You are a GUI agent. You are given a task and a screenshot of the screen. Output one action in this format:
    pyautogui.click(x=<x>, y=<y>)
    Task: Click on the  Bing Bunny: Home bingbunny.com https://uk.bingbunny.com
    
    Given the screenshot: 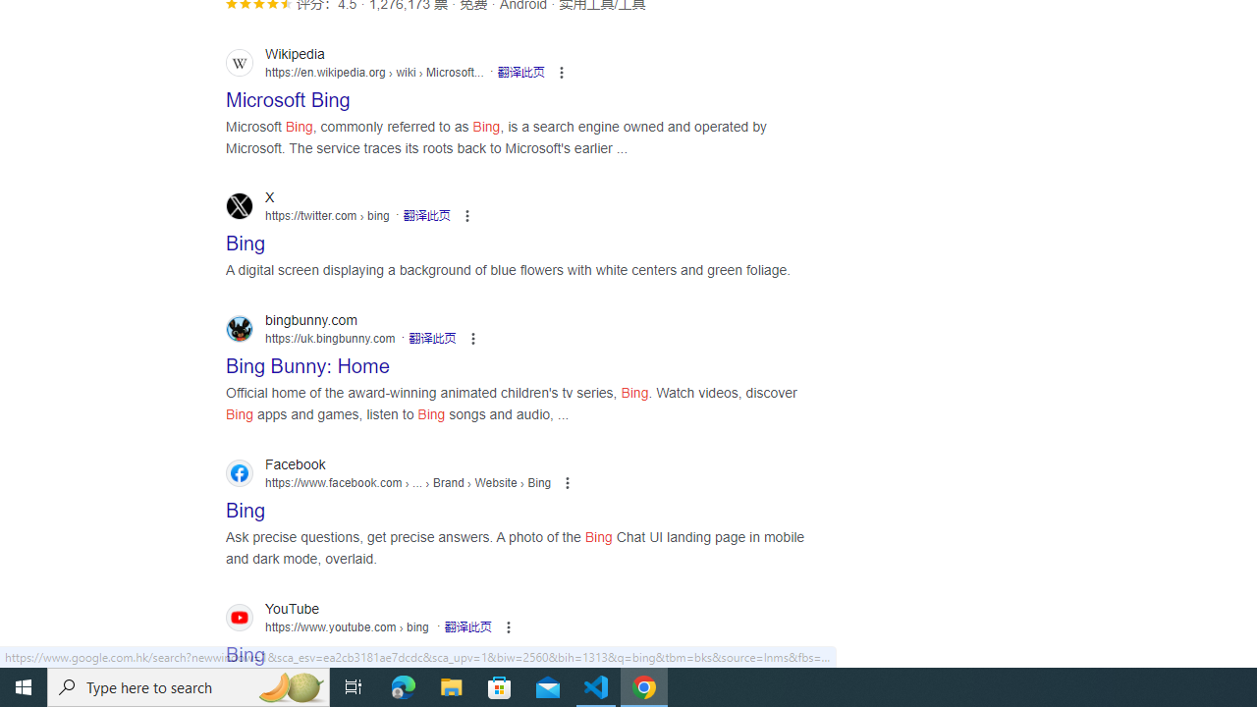 What is the action you would take?
    pyautogui.click(x=307, y=360)
    